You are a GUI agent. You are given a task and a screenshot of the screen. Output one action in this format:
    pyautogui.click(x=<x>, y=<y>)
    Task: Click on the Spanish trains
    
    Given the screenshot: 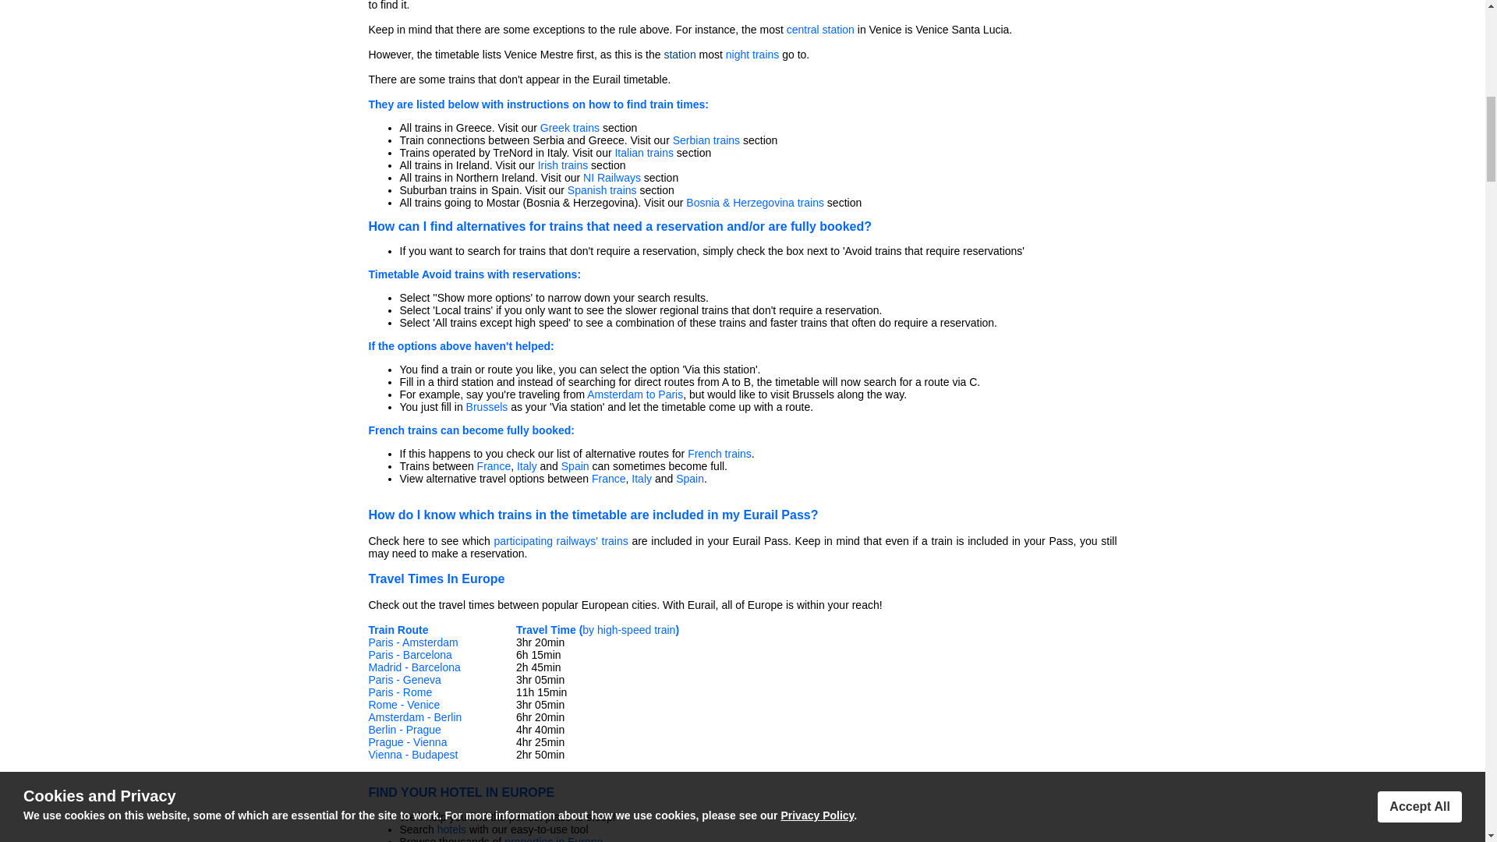 What is the action you would take?
    pyautogui.click(x=602, y=190)
    